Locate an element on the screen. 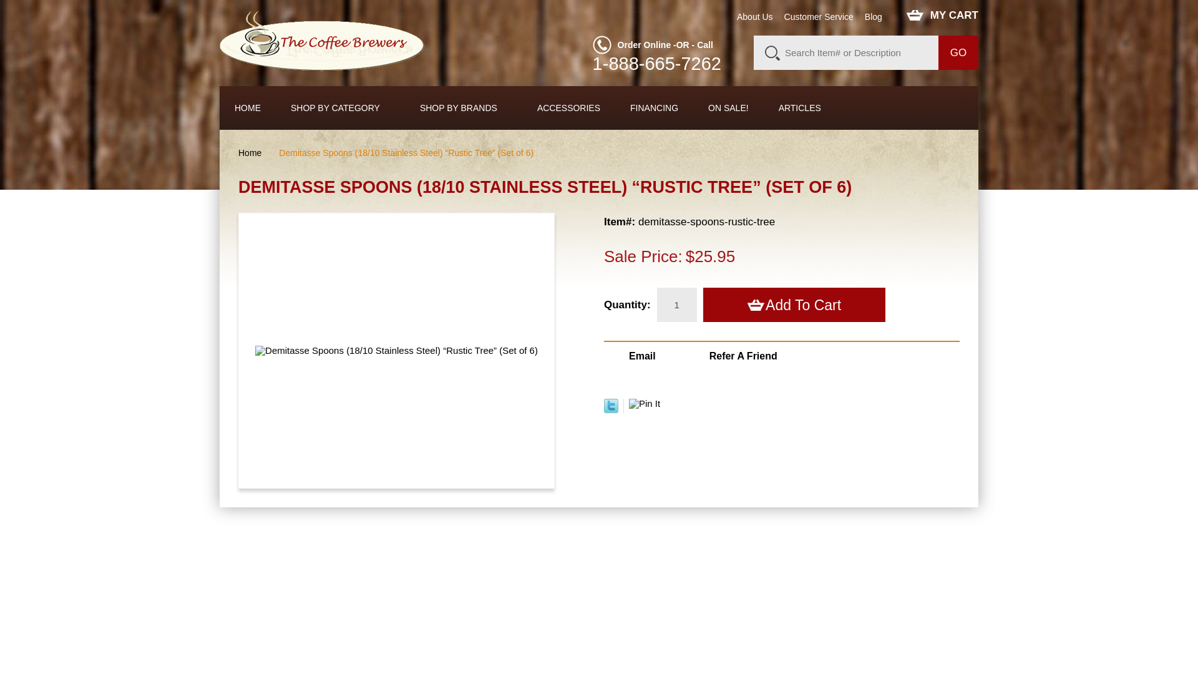 This screenshot has width=1198, height=674. Customer Service is located at coordinates (819, 16).